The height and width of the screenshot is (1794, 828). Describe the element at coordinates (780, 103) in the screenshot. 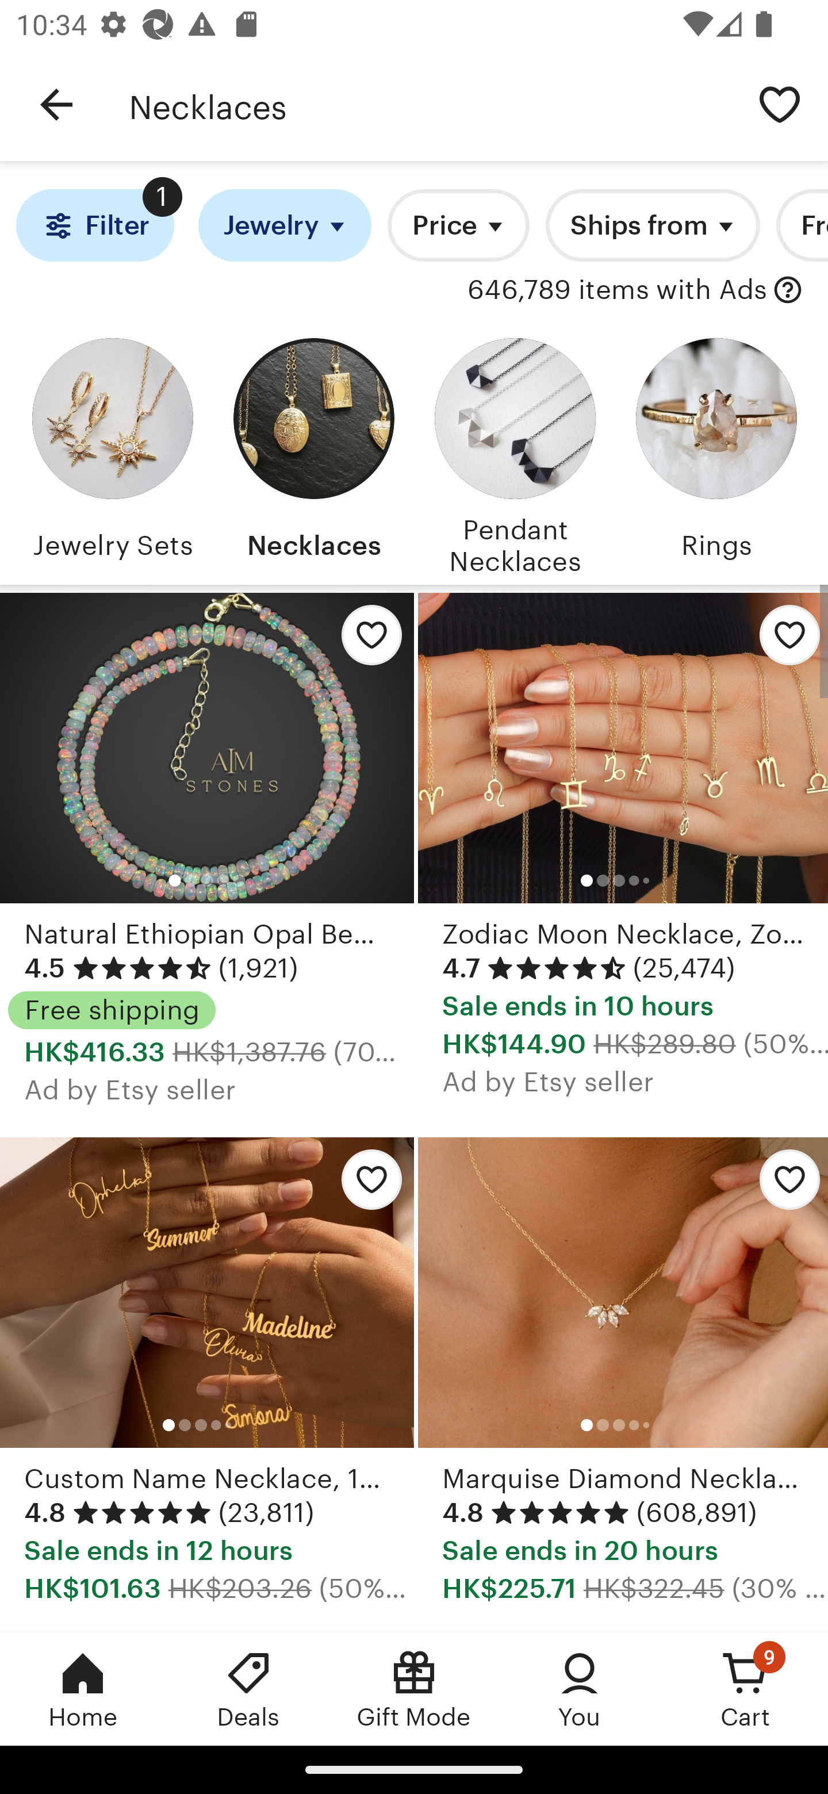

I see `Save search` at that location.